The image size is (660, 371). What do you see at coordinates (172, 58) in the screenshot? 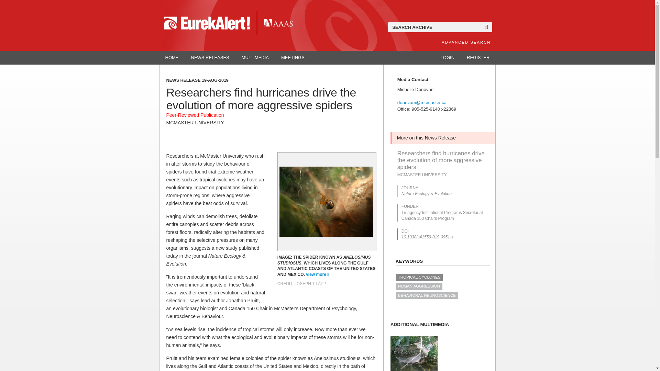
I see `HOME` at bounding box center [172, 58].